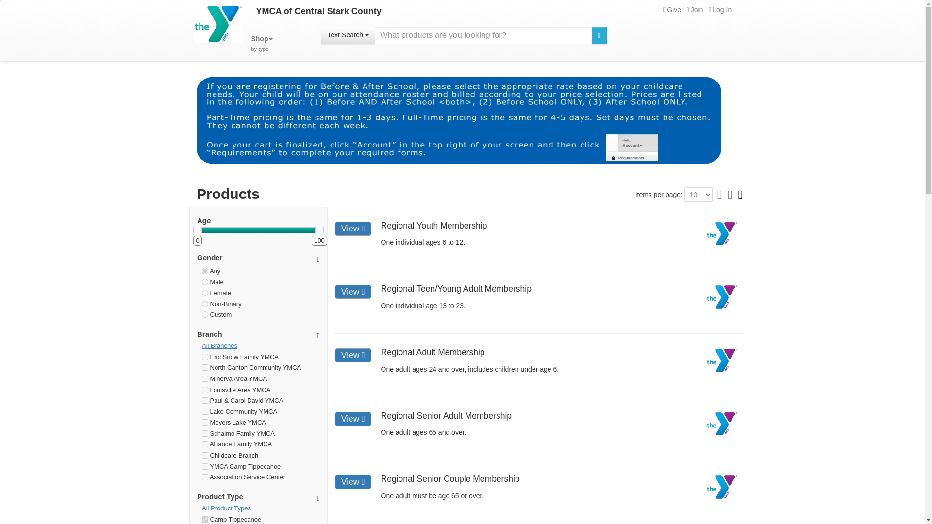  What do you see at coordinates (720, 10) in the screenshot?
I see `Log In` at bounding box center [720, 10].